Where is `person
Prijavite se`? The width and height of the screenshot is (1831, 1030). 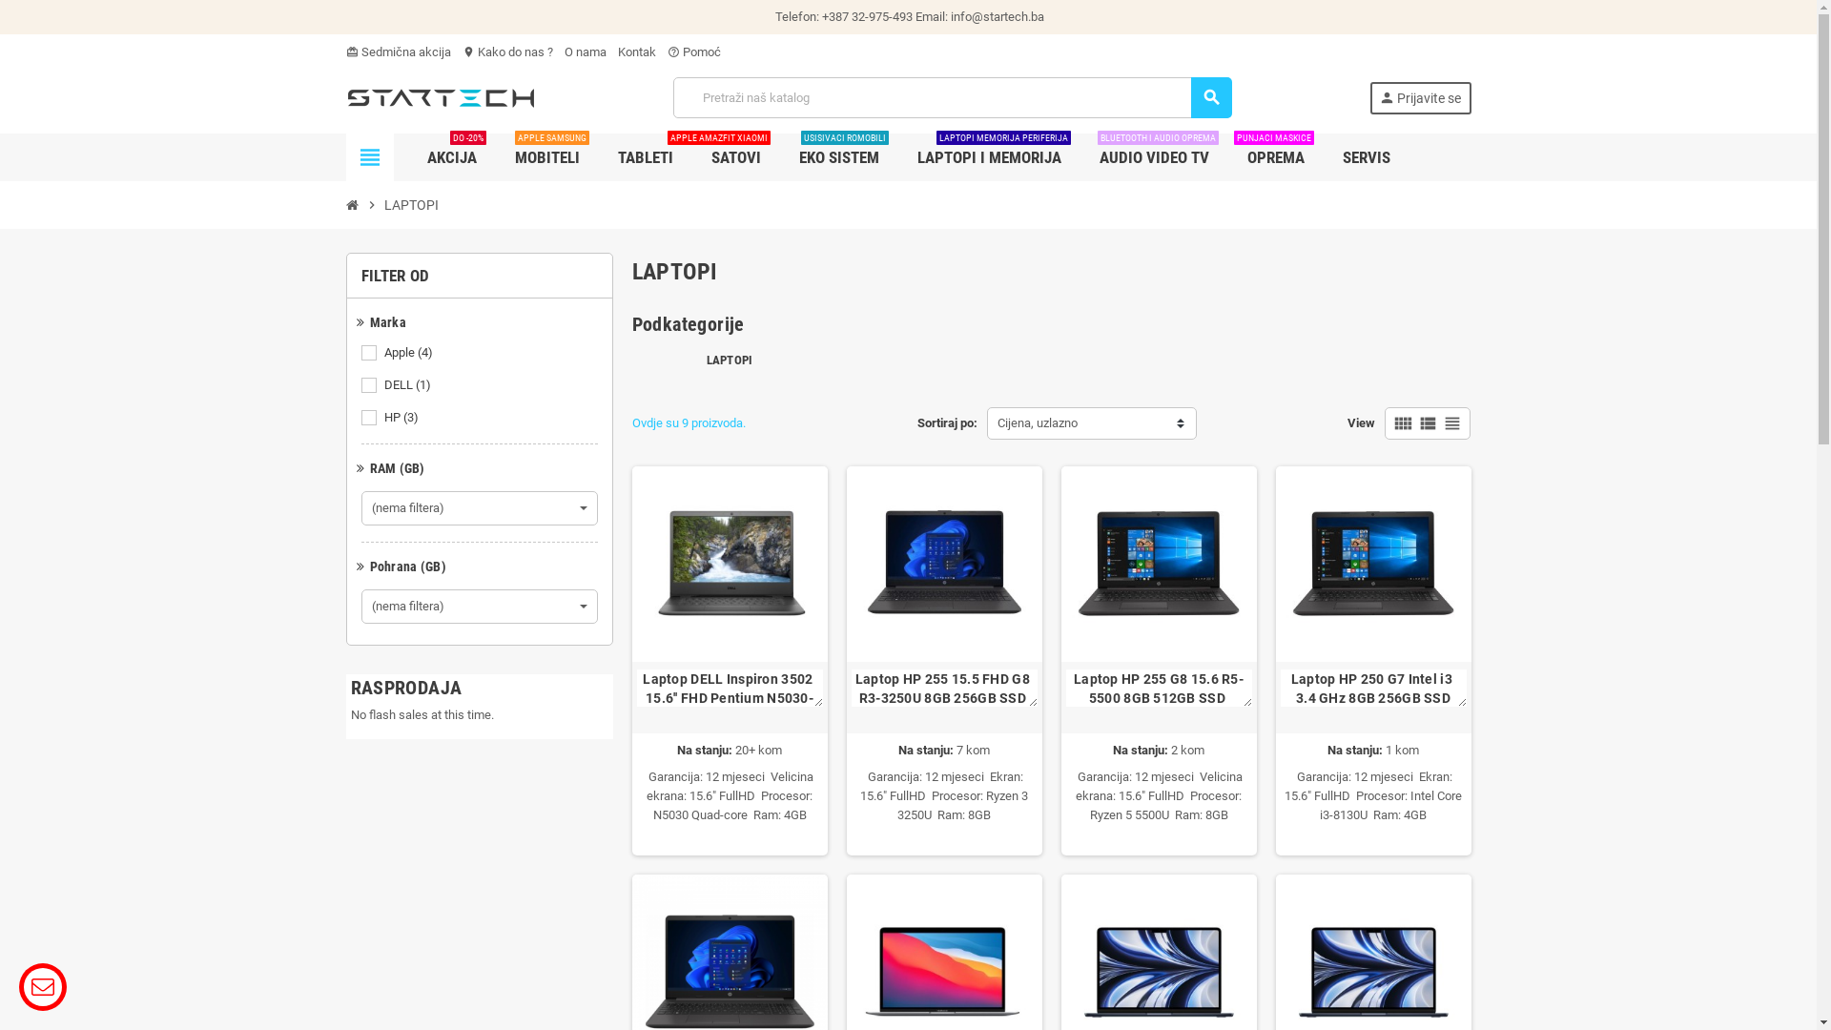
person
Prijavite se is located at coordinates (1421, 98).